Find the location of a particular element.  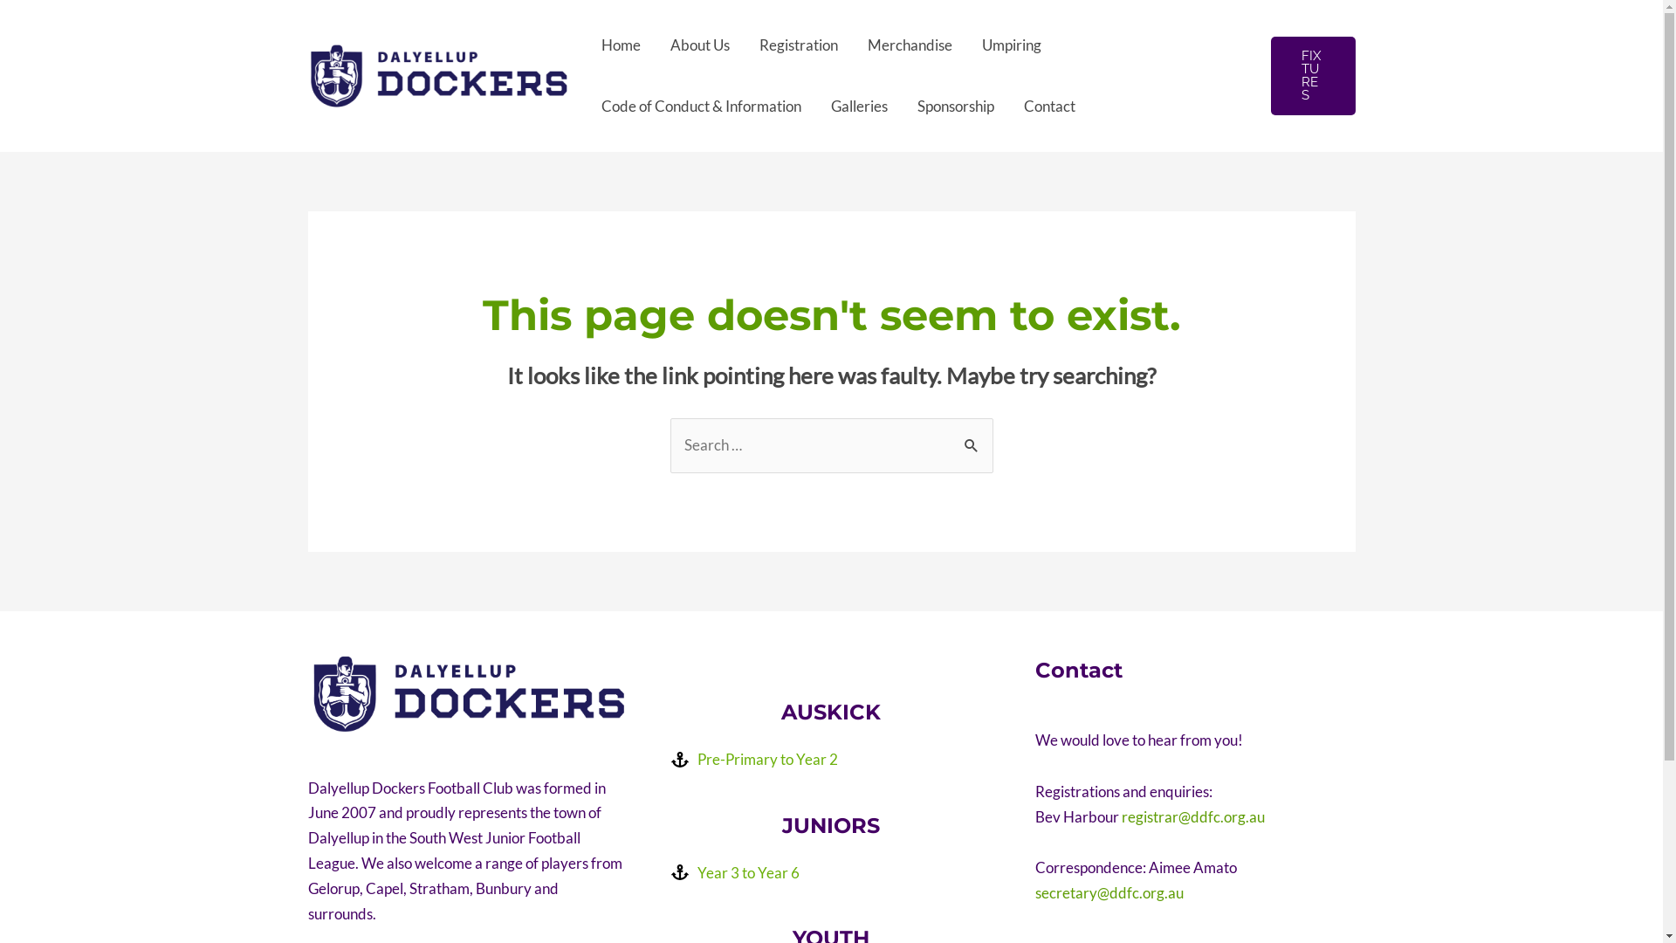

Year 3 to Year 6 is located at coordinates (735, 873).